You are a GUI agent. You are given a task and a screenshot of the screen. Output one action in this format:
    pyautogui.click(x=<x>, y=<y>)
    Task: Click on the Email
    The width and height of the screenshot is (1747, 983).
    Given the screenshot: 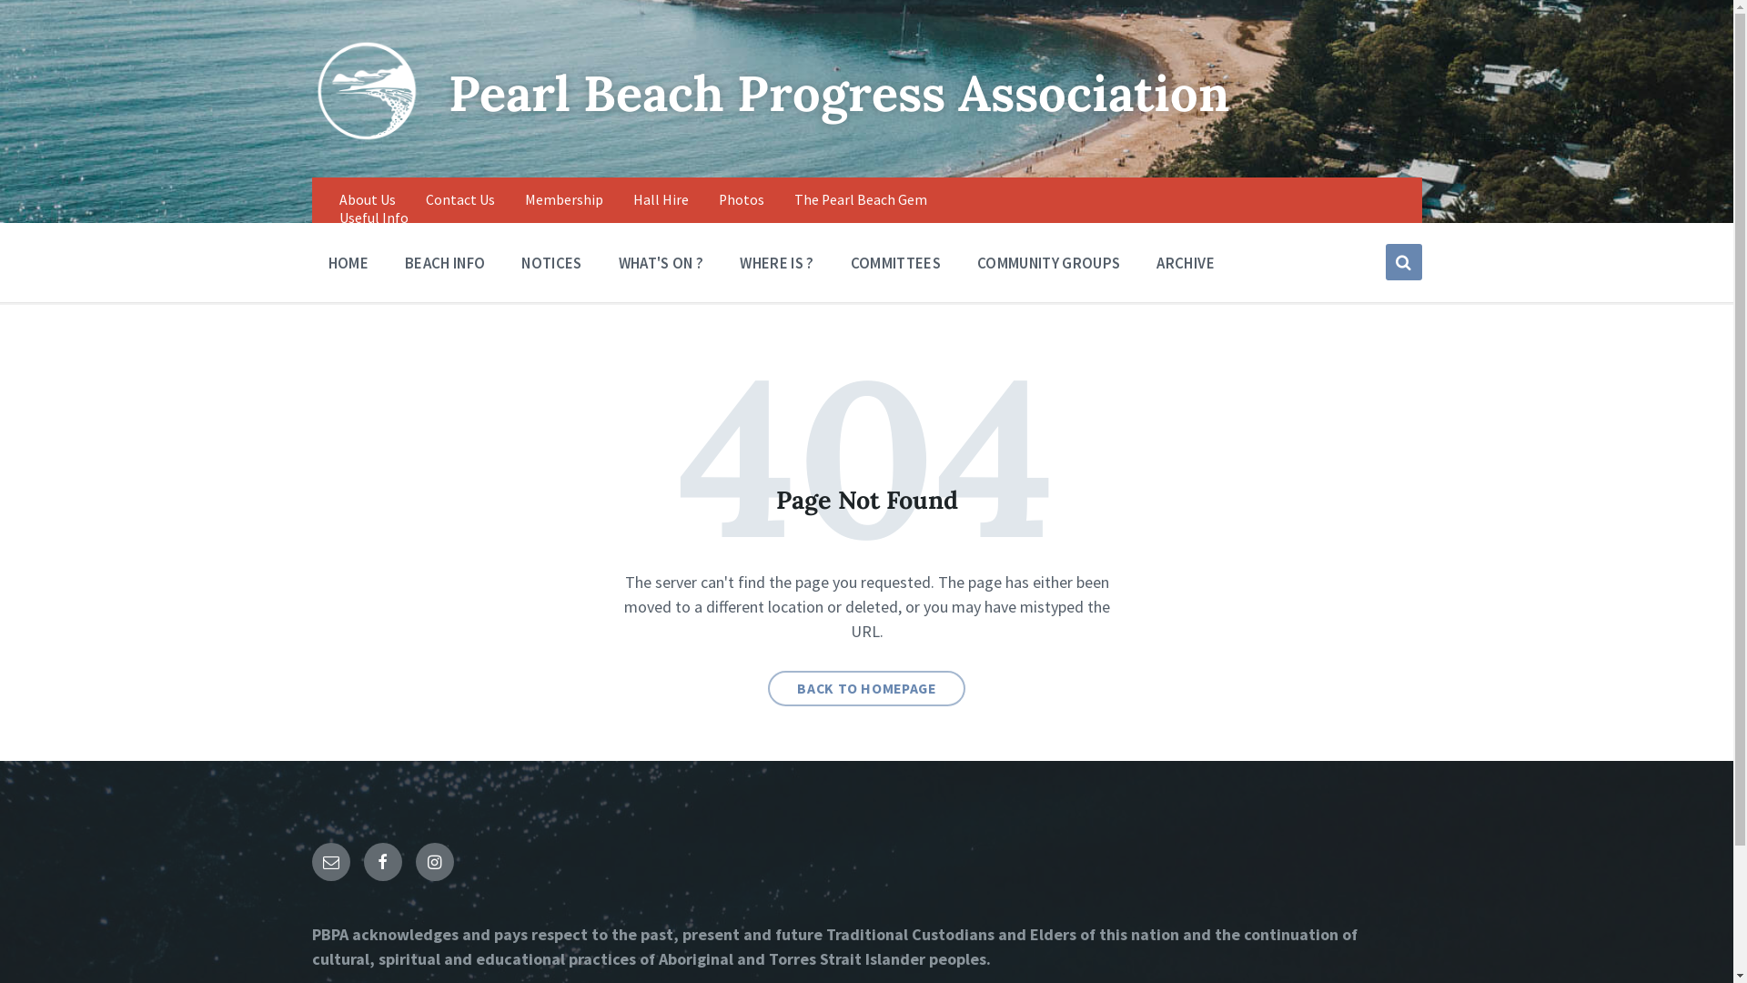 What is the action you would take?
    pyautogui.click(x=330, y=862)
    